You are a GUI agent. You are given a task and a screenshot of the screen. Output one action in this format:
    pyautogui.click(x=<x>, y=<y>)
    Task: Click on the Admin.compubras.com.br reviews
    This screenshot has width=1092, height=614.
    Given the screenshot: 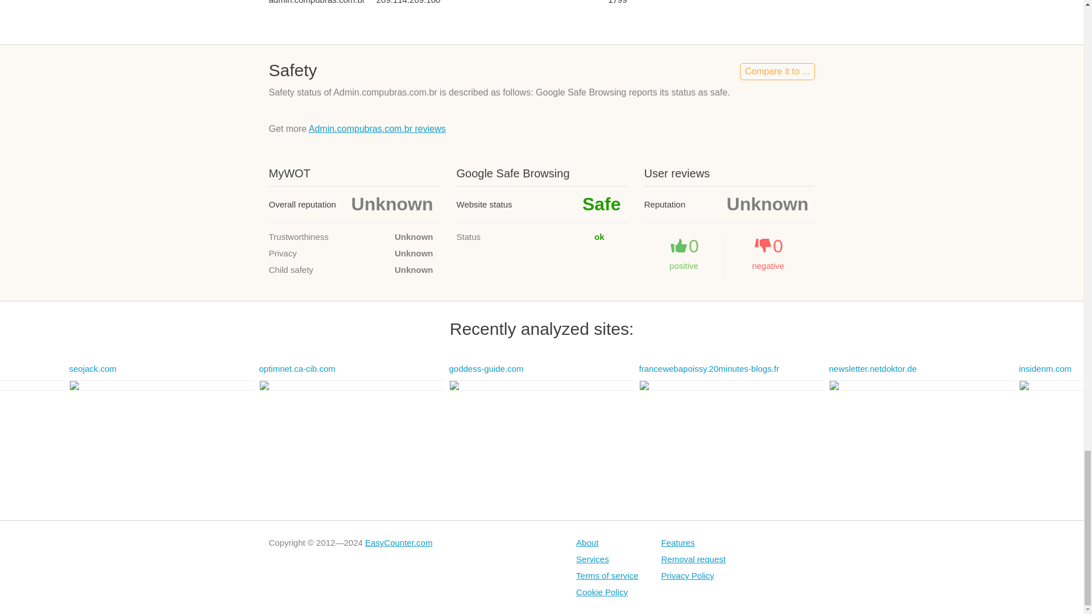 What is the action you would take?
    pyautogui.click(x=377, y=128)
    